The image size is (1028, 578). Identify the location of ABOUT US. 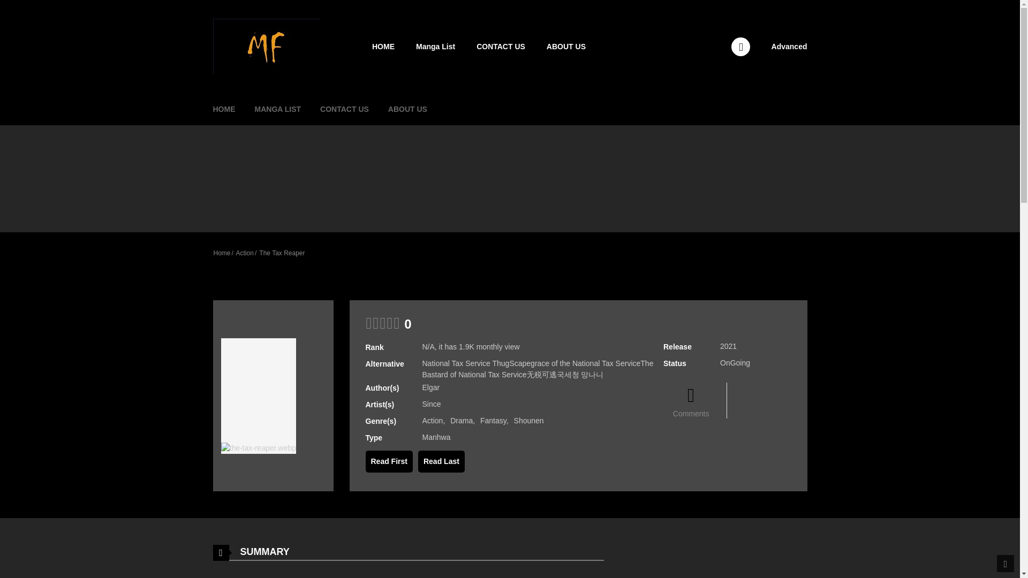
(407, 109).